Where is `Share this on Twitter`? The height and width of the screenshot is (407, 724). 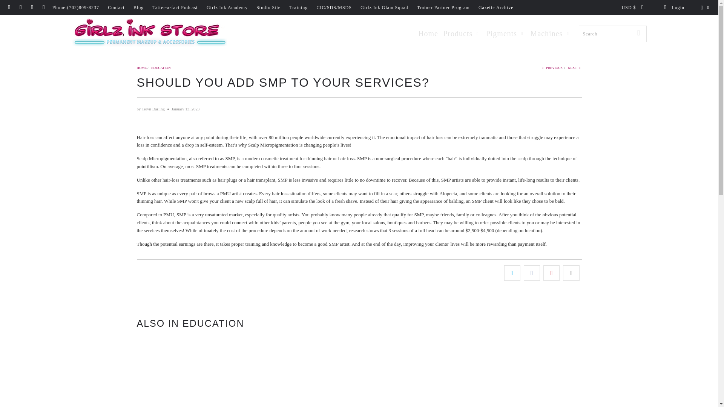
Share this on Twitter is located at coordinates (512, 273).